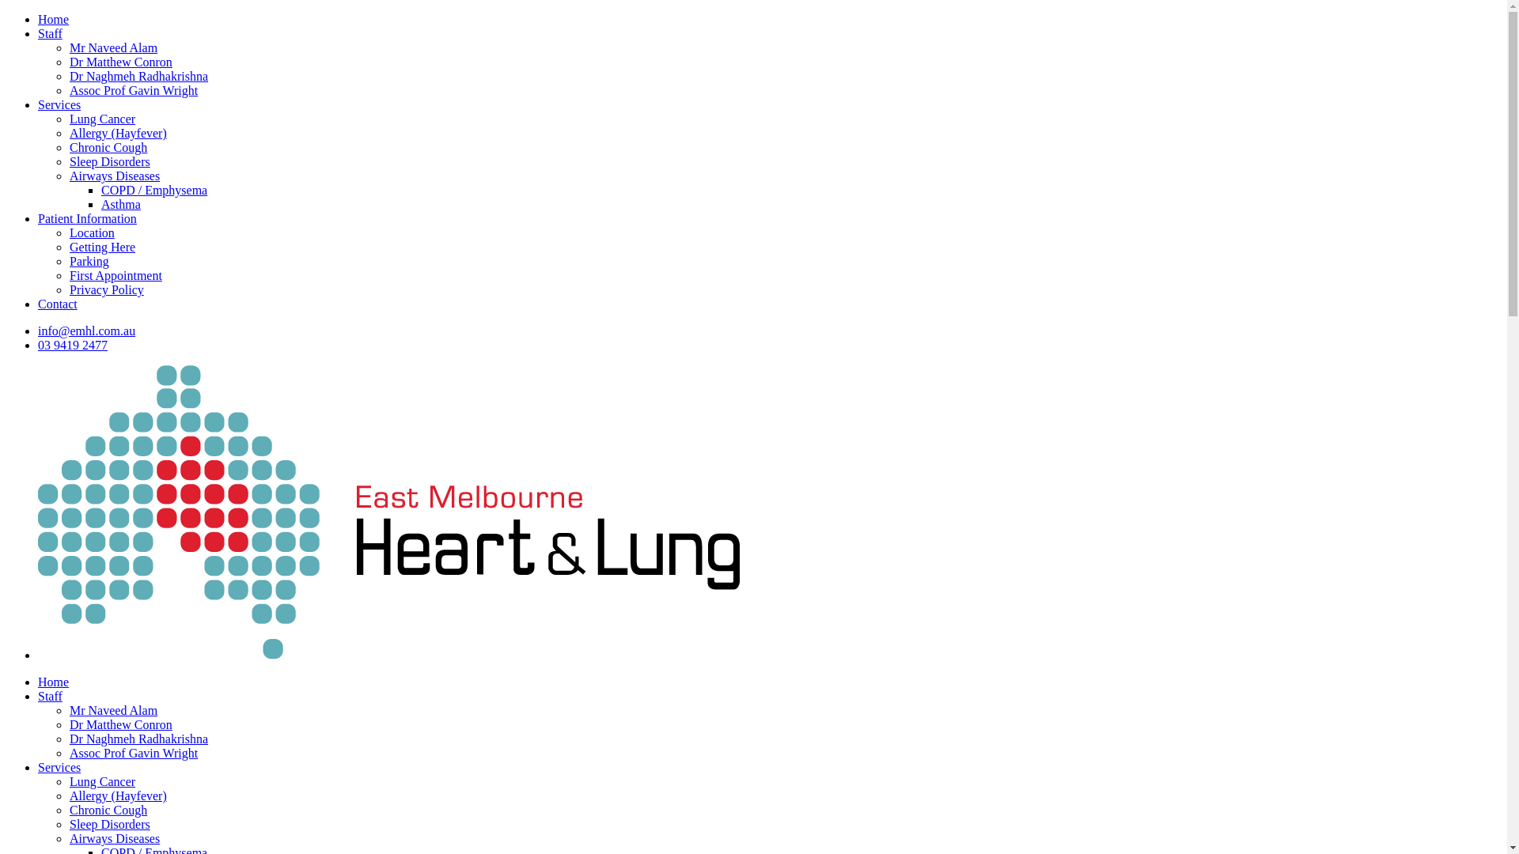  What do you see at coordinates (116, 275) in the screenshot?
I see `First Appointment` at bounding box center [116, 275].